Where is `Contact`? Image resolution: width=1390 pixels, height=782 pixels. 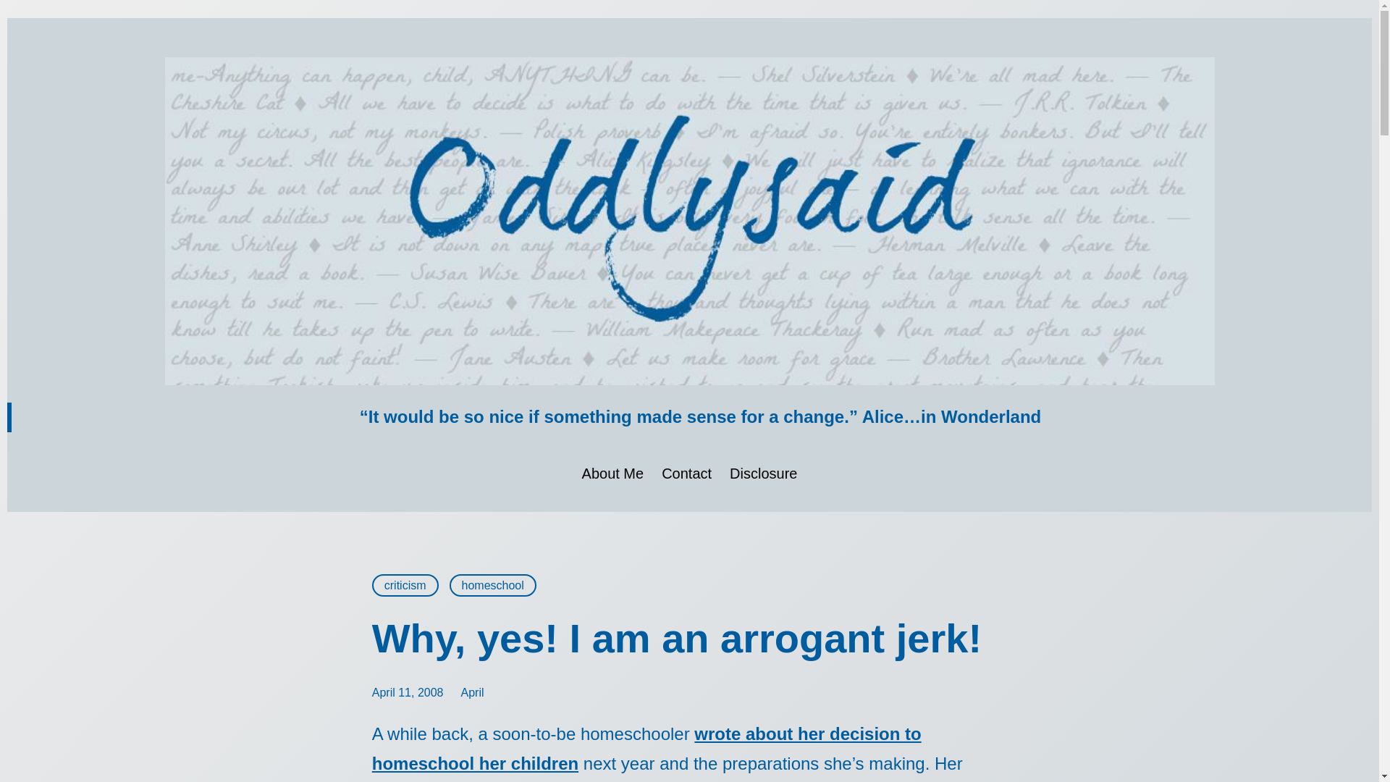
Contact is located at coordinates (686, 474).